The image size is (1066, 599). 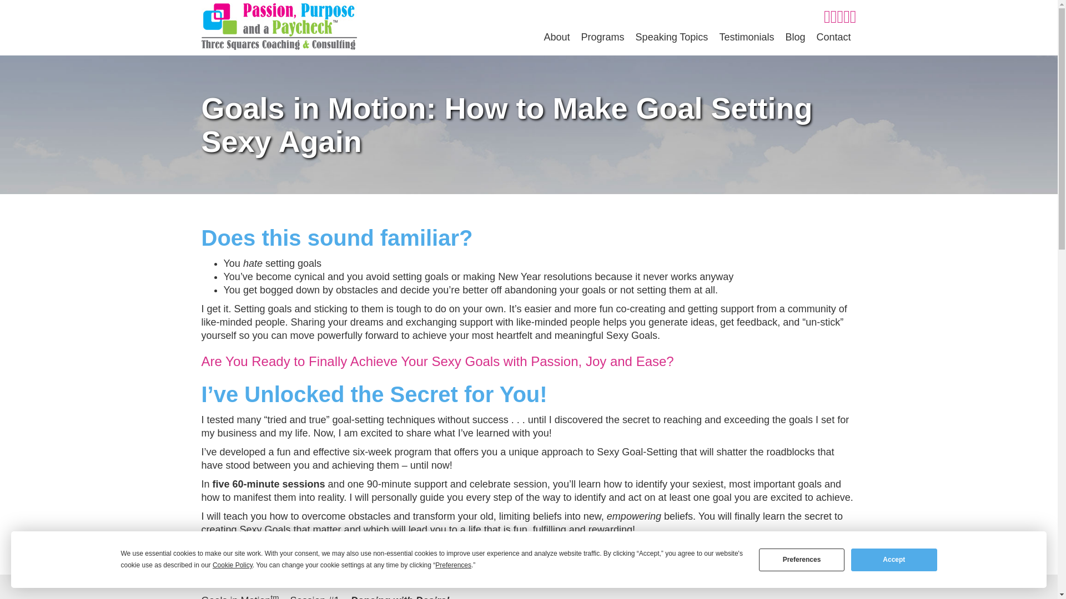 I want to click on Accept, so click(x=894, y=559).